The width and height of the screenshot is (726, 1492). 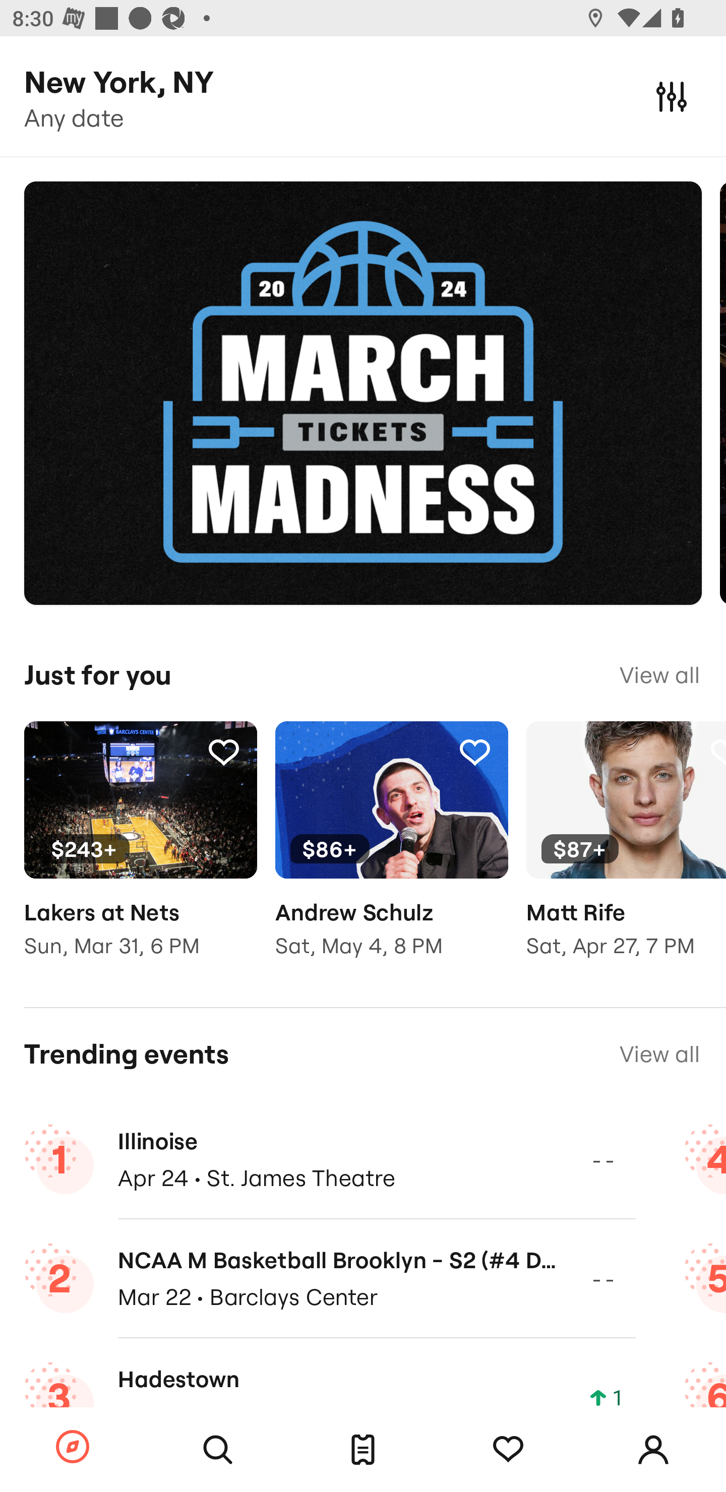 What do you see at coordinates (223, 752) in the screenshot?
I see `Tracking` at bounding box center [223, 752].